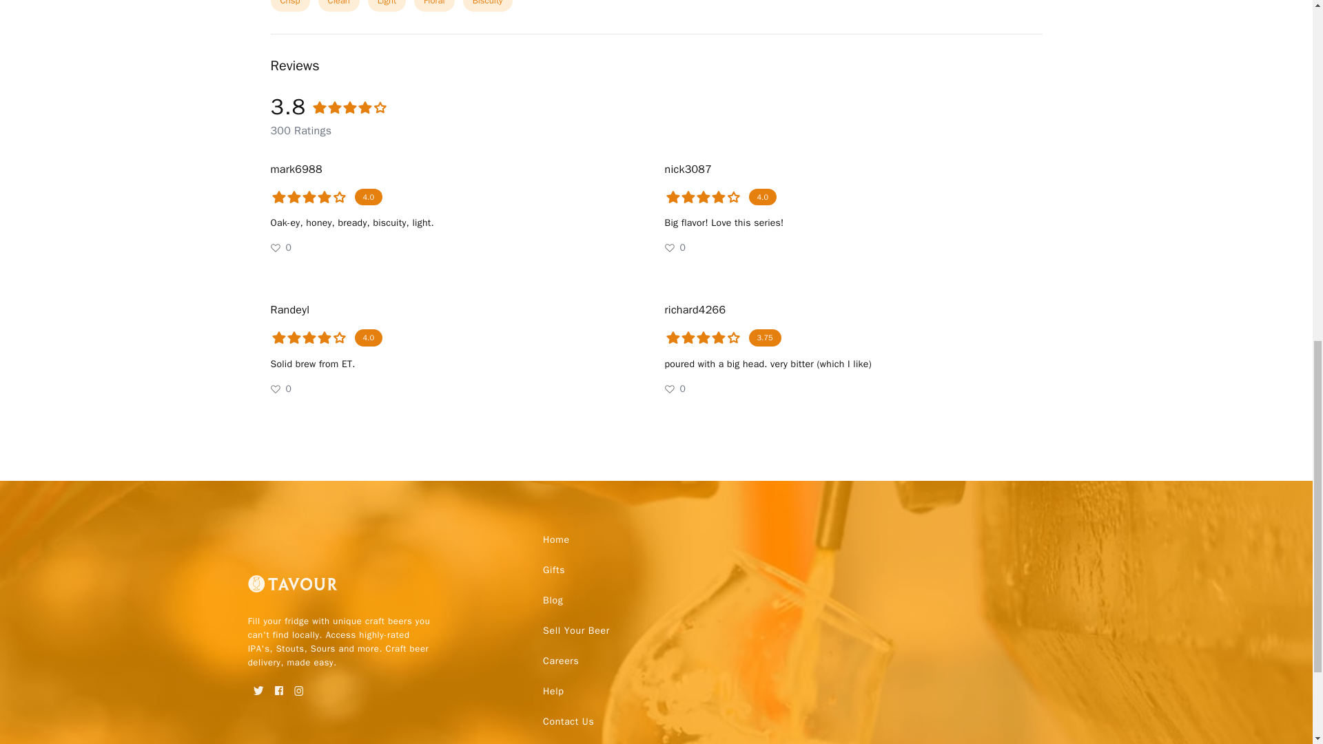 This screenshot has width=1323, height=744. What do you see at coordinates (553, 692) in the screenshot?
I see `Help` at bounding box center [553, 692].